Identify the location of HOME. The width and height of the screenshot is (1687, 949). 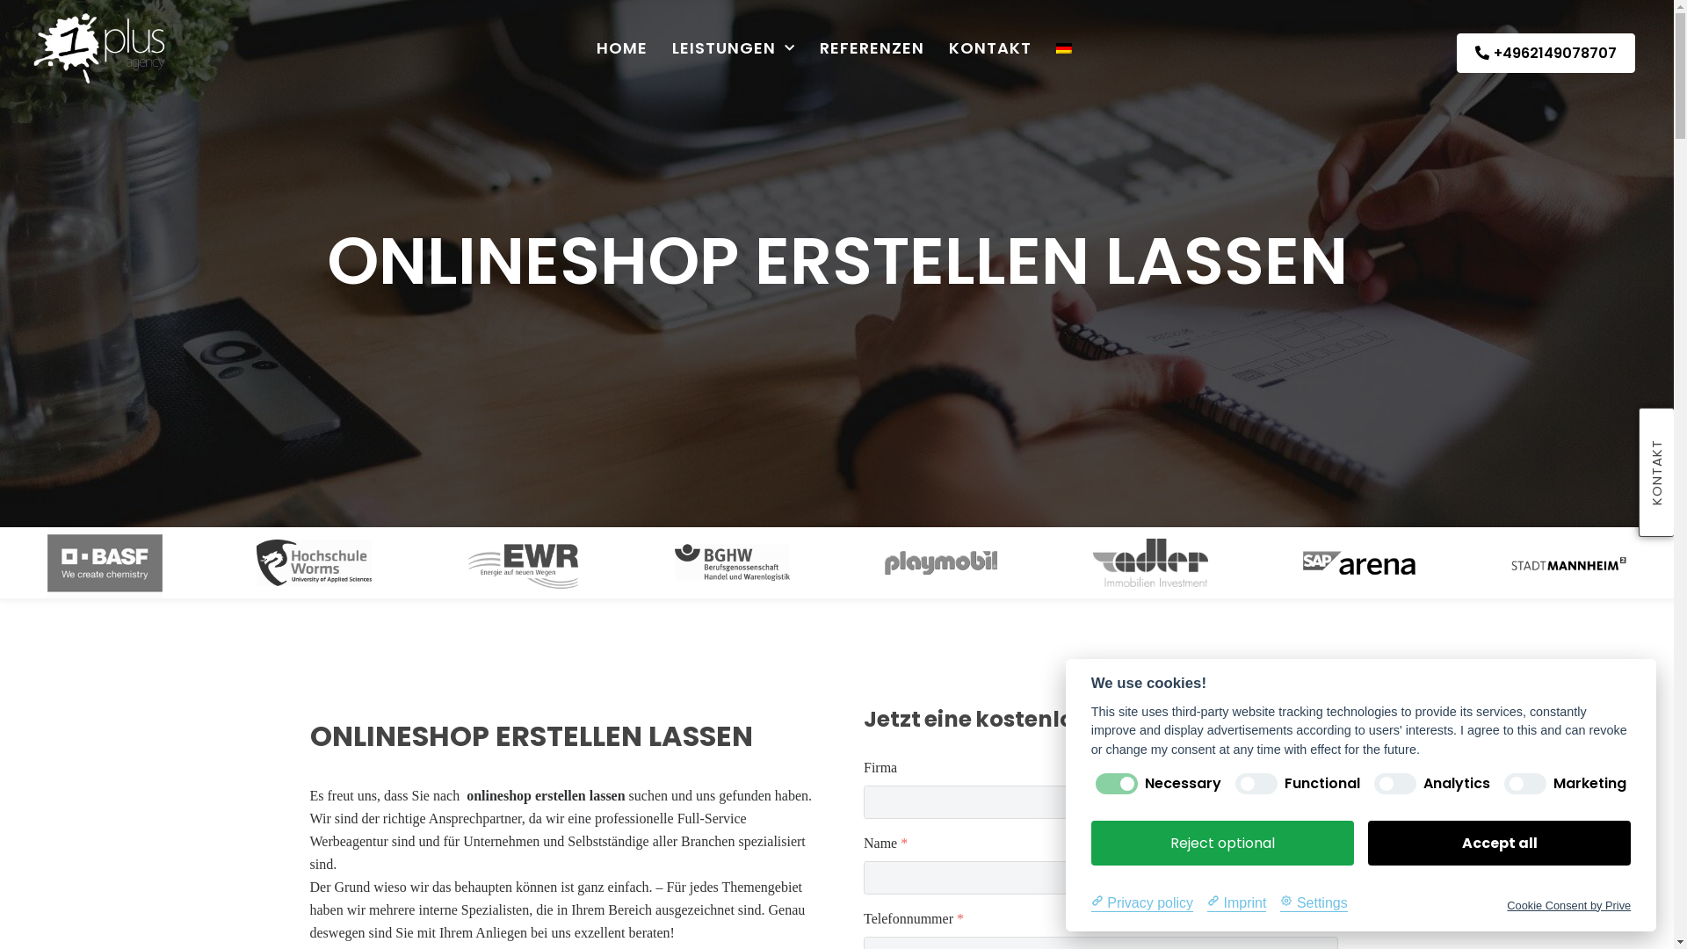
(622, 48).